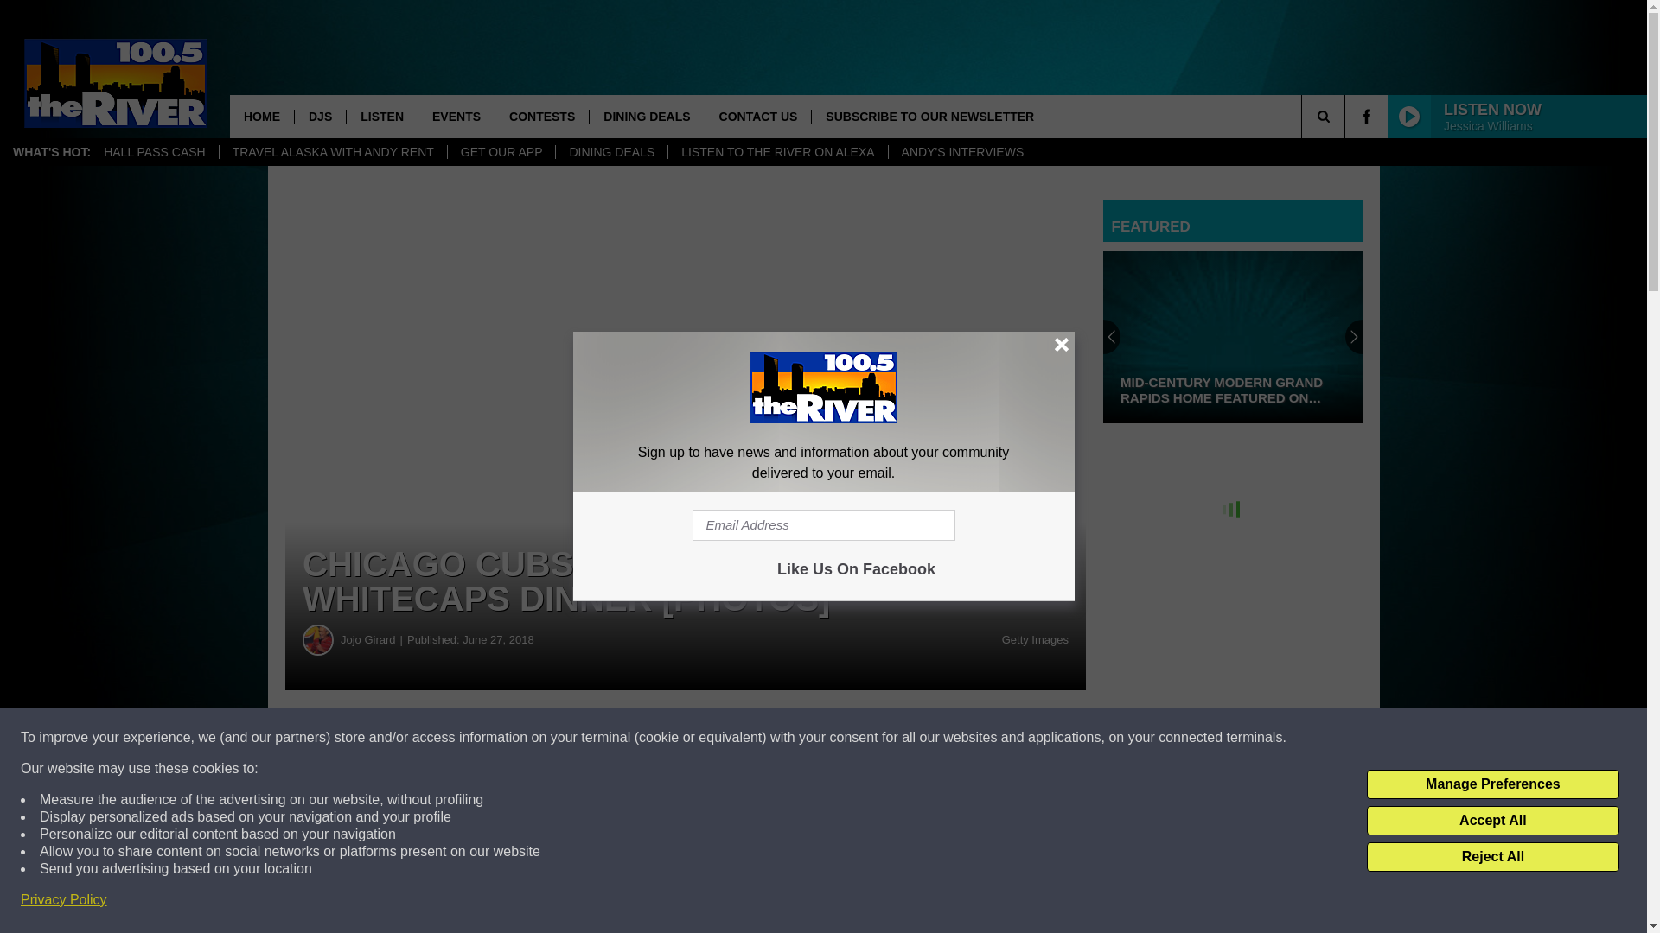 The image size is (1660, 933). What do you see at coordinates (823, 525) in the screenshot?
I see `Email Address` at bounding box center [823, 525].